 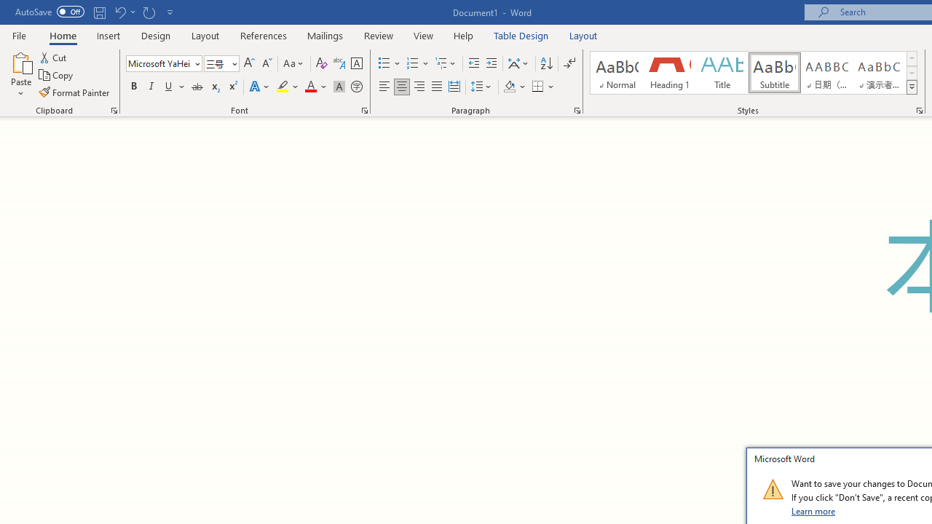 What do you see at coordinates (266, 64) in the screenshot?
I see `Shrink Font` at bounding box center [266, 64].